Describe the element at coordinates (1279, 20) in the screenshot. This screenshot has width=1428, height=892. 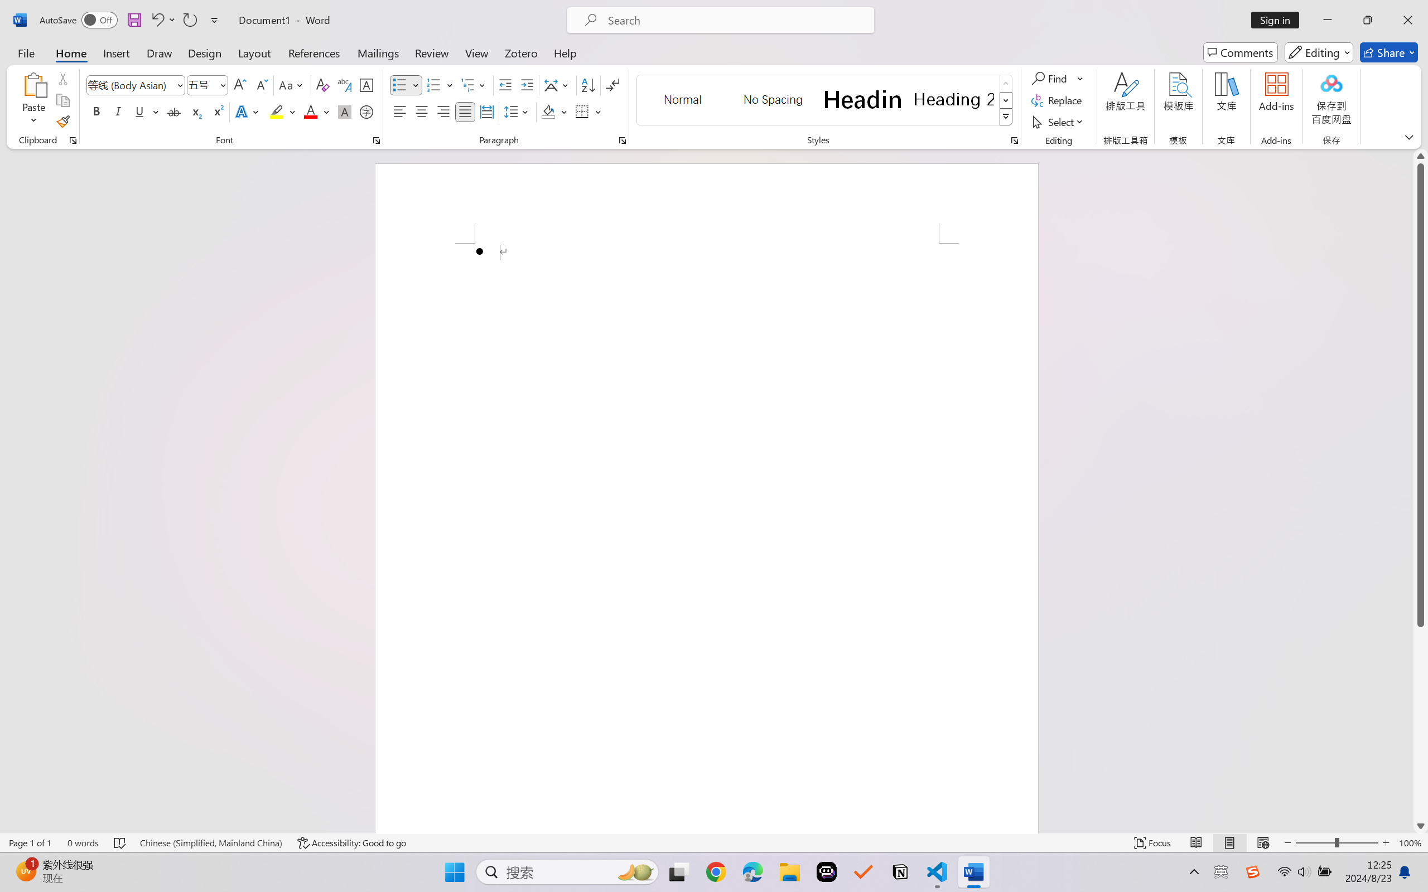
I see `Sign in` at that location.